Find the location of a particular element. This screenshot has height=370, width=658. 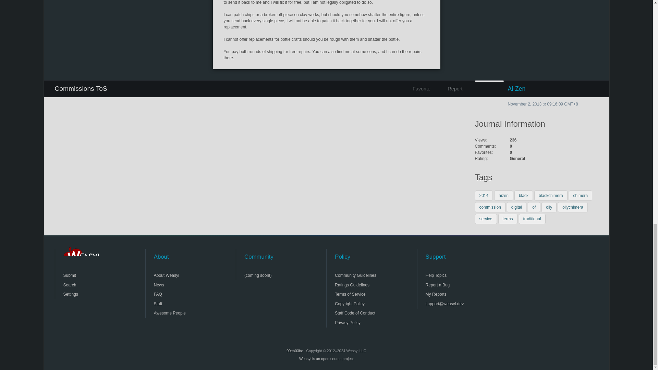

Settings is located at coordinates (93, 294).